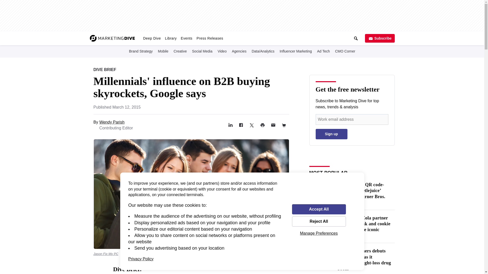 The height and width of the screenshot is (274, 488). What do you see at coordinates (323, 51) in the screenshot?
I see `Ad Tech` at bounding box center [323, 51].